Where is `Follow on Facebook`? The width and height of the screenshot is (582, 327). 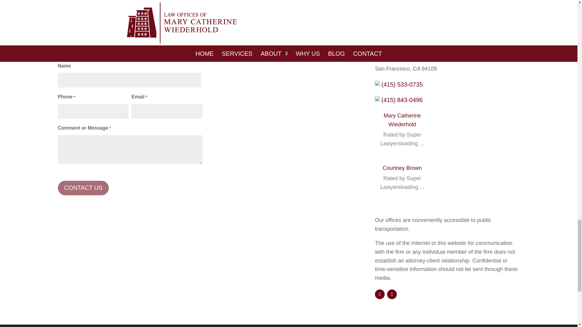
Follow on Facebook is located at coordinates (380, 294).